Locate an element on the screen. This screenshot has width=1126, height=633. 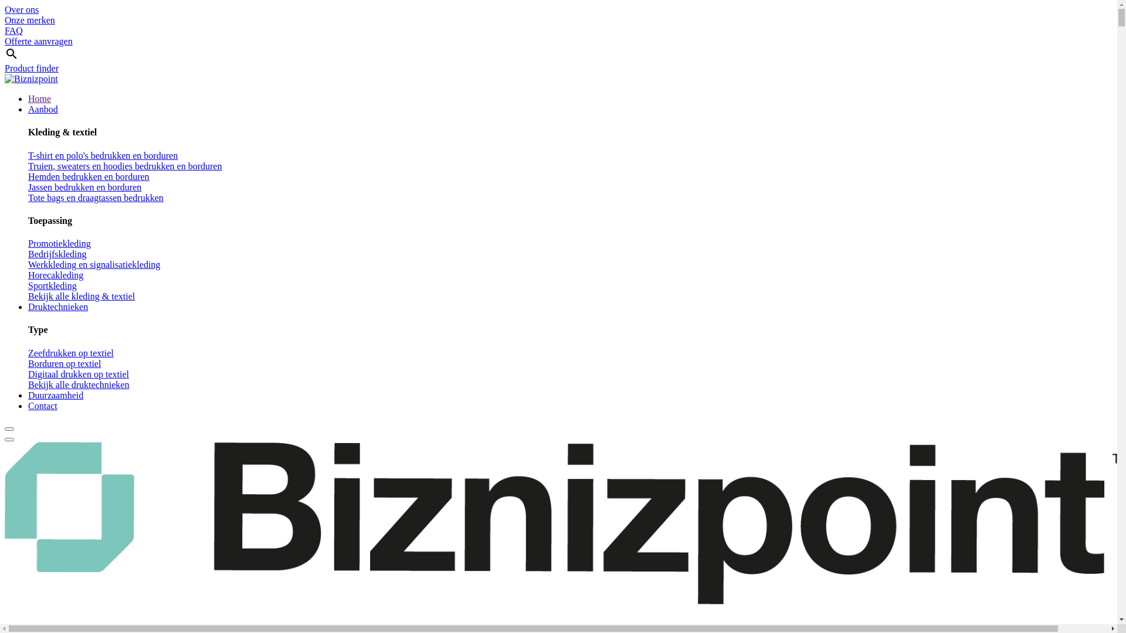
Contact is located at coordinates (43, 406).